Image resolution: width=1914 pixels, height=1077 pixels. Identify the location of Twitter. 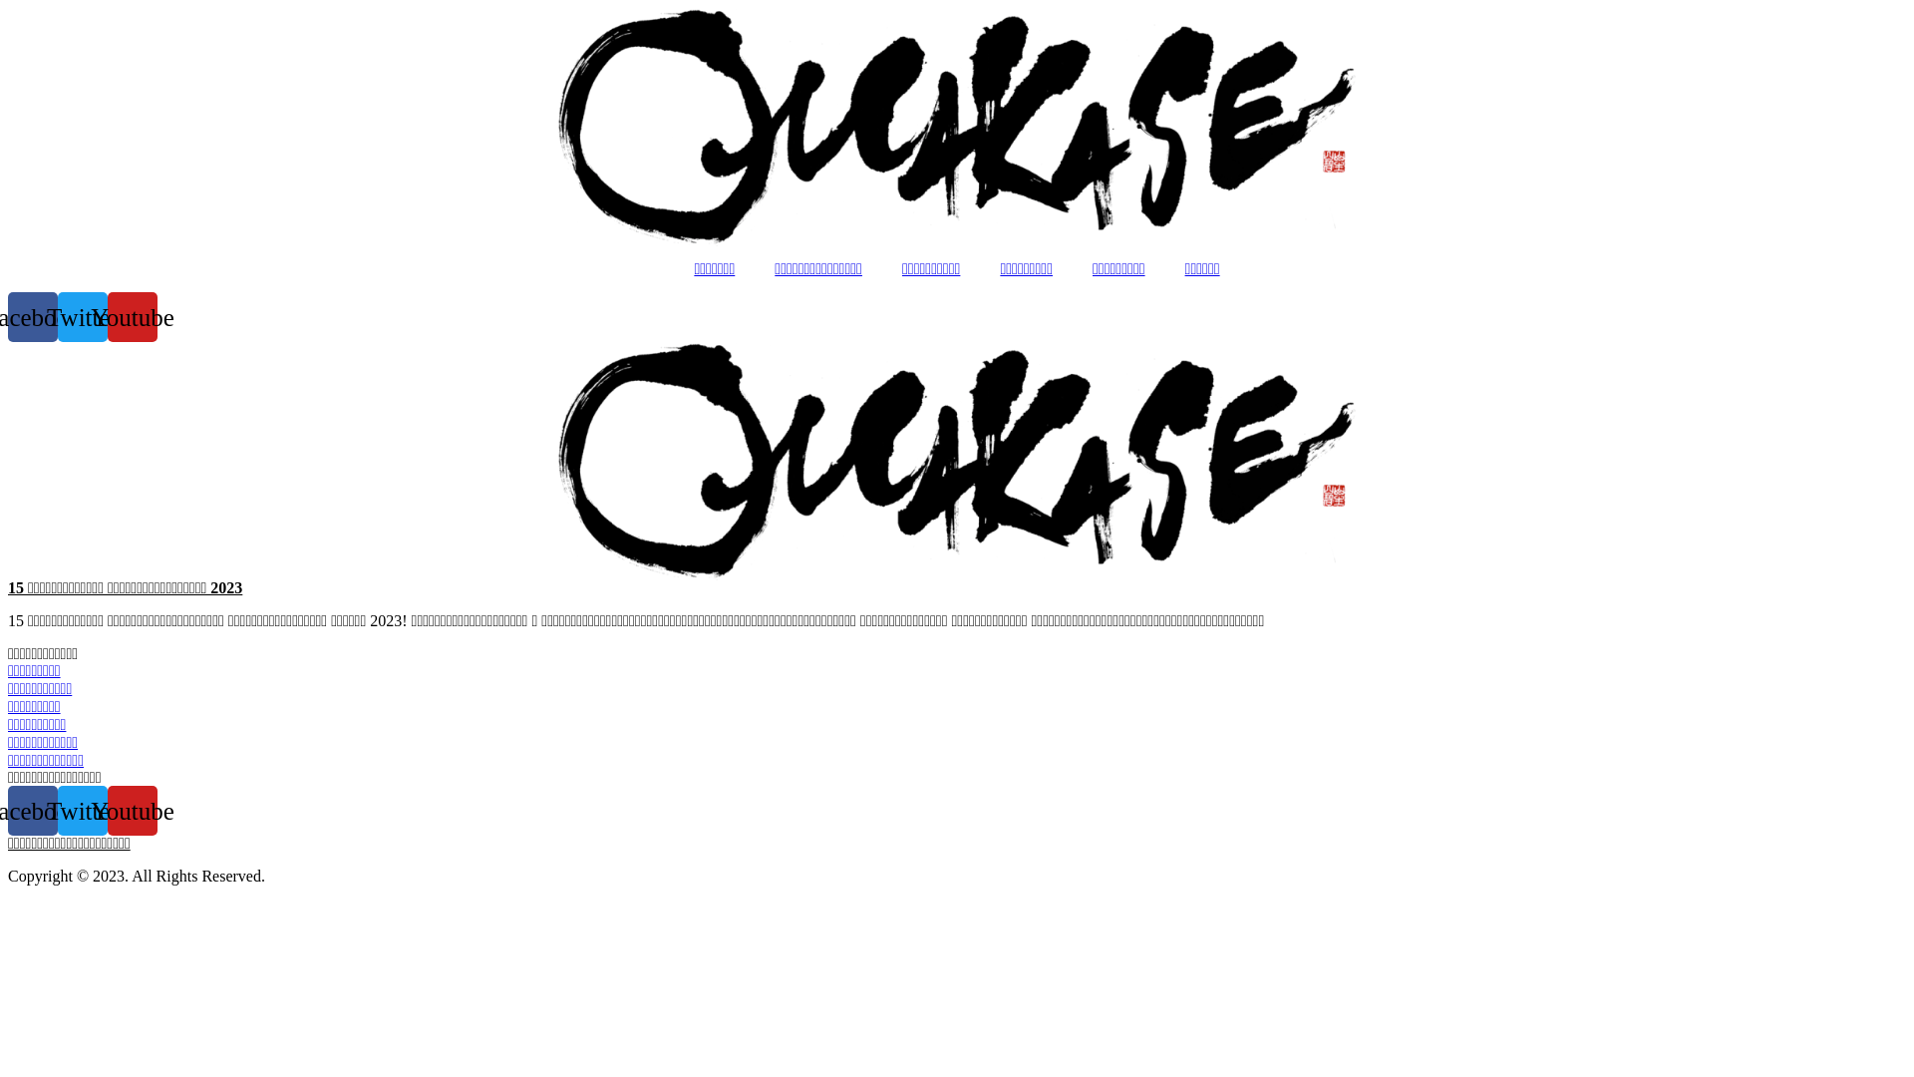
(83, 317).